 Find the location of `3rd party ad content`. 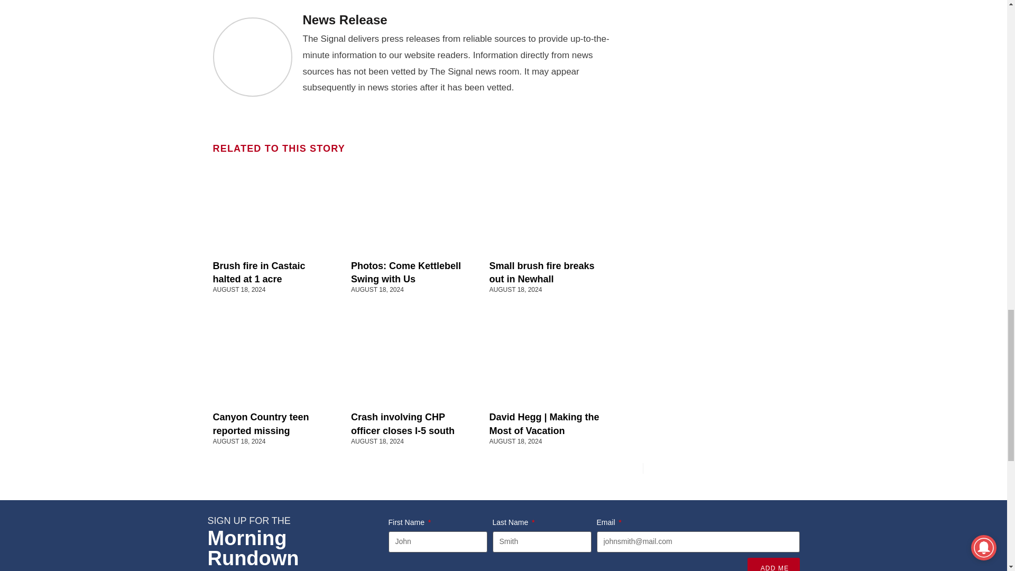

3rd party ad content is located at coordinates (719, 253).